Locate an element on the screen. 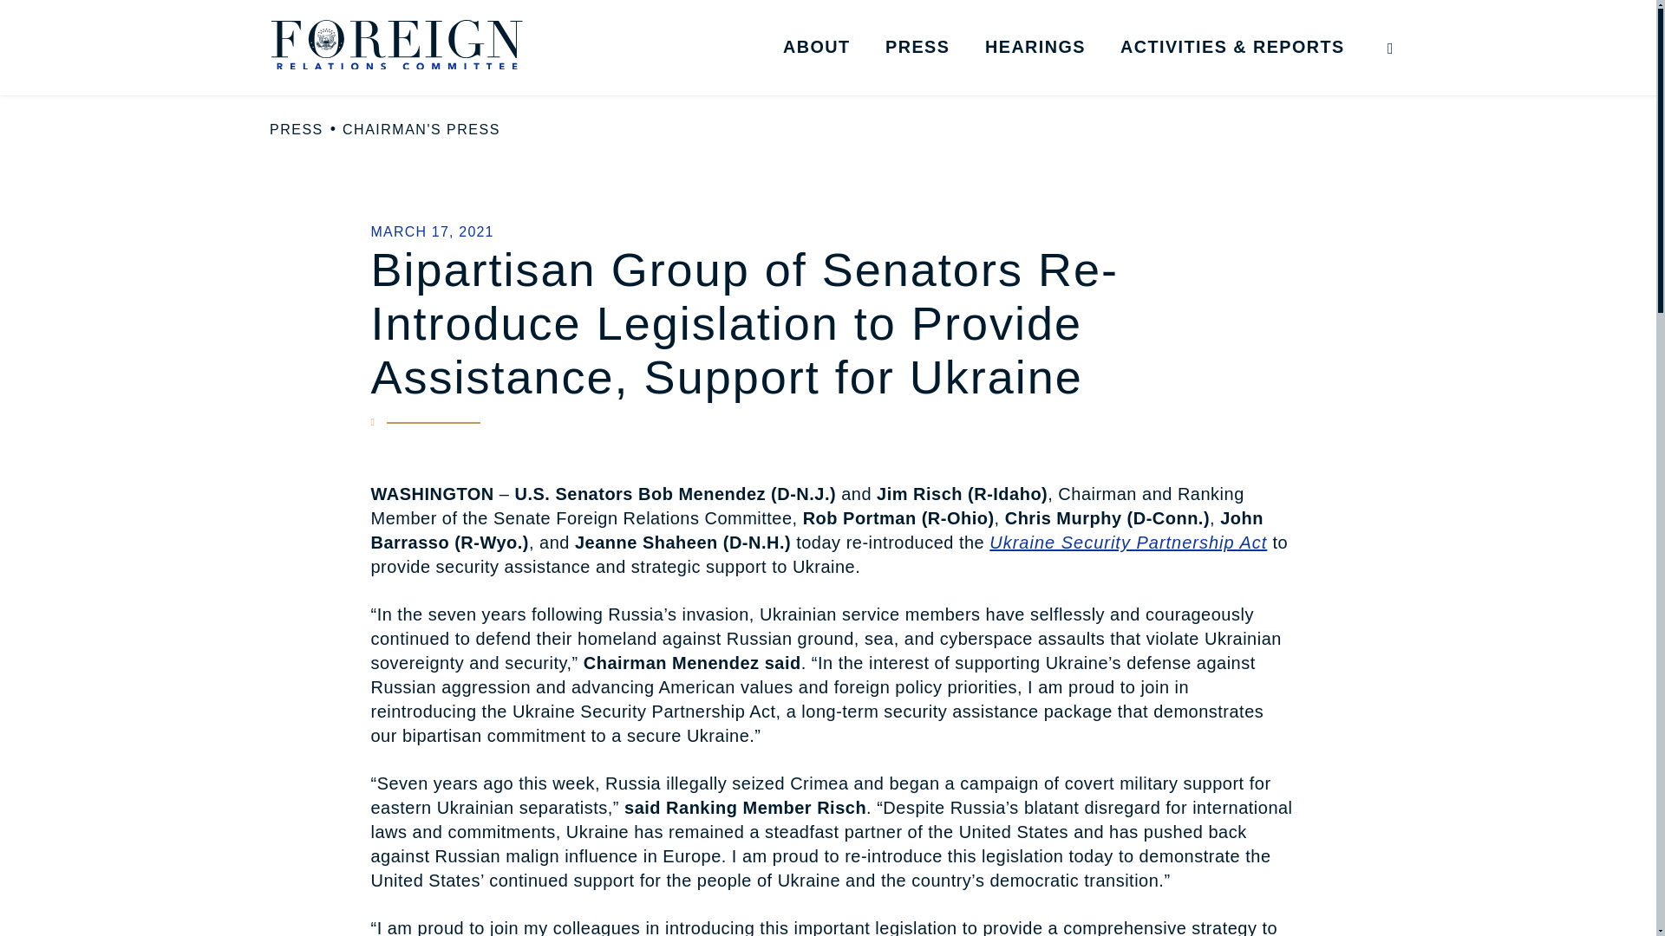 This screenshot has height=936, width=1665. PRESS is located at coordinates (917, 47).